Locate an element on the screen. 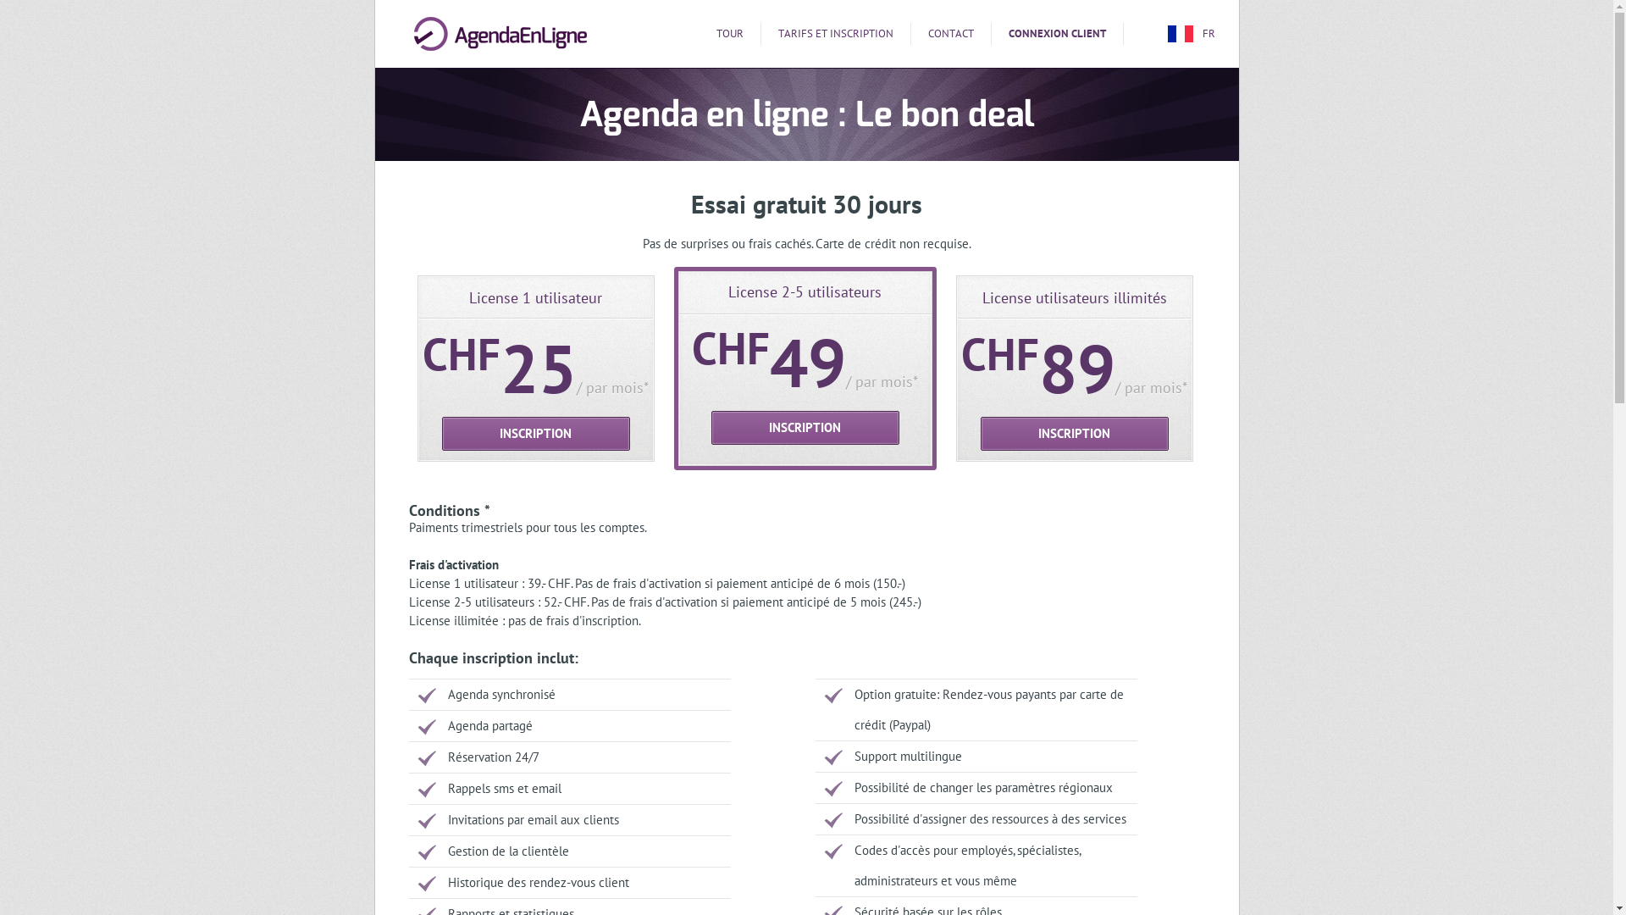  TOUR is located at coordinates (730, 34).